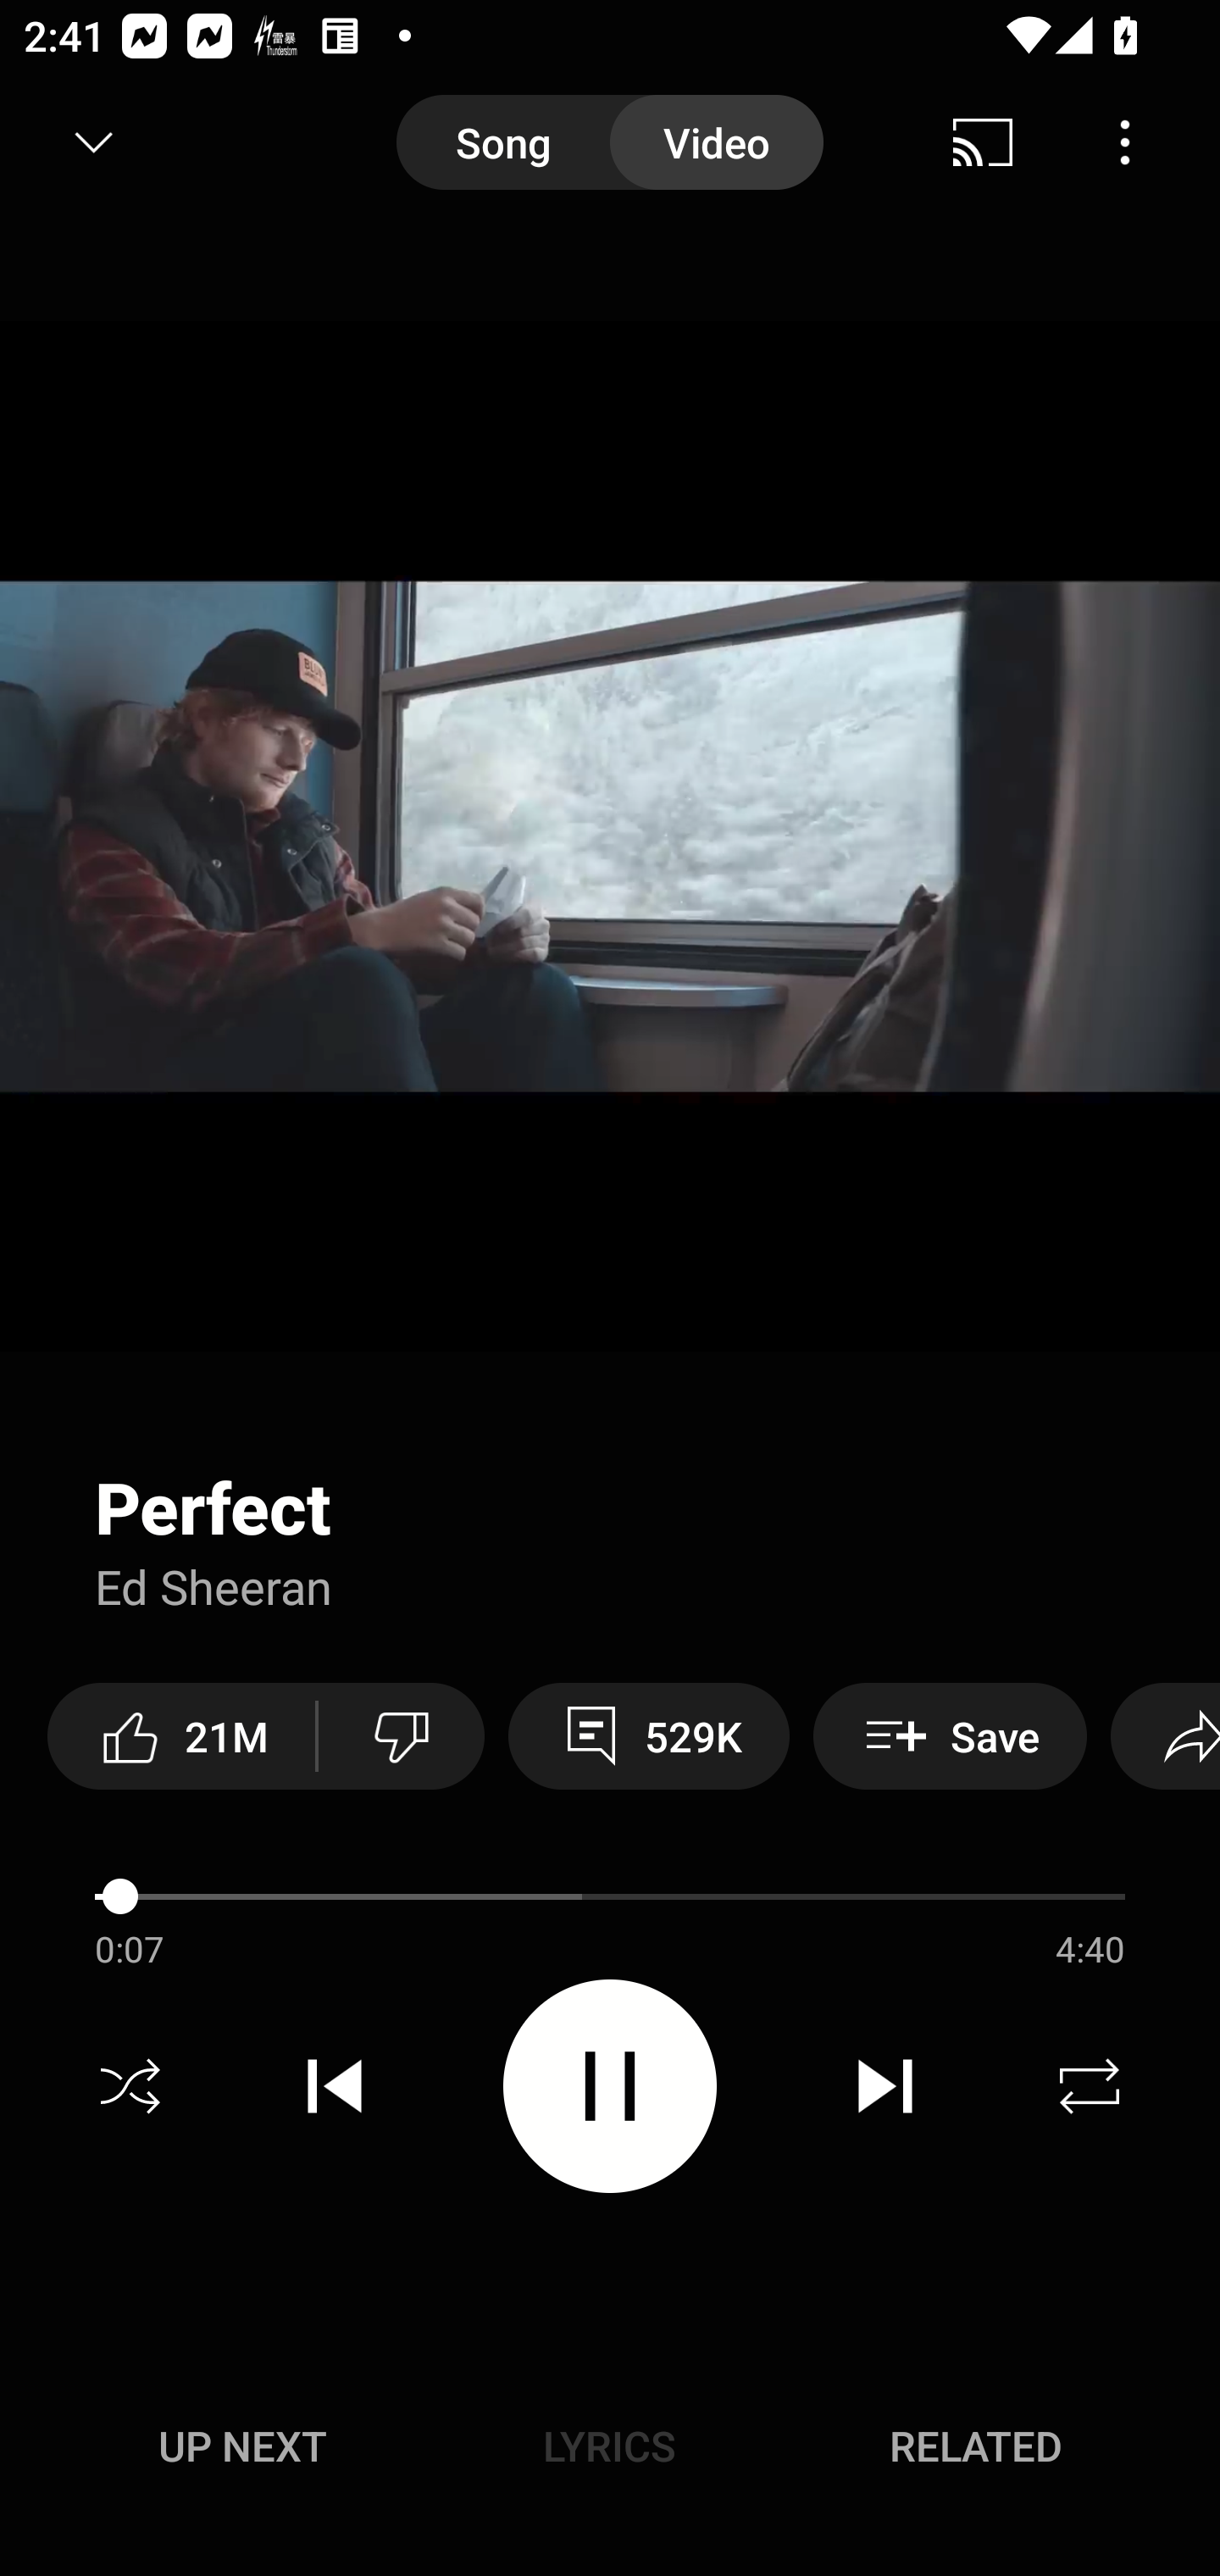 The image size is (1220, 2576). Describe the element at coordinates (610, 2451) in the screenshot. I see `Up next UP NEXT Lyrics LYRICS Related RELATED` at that location.